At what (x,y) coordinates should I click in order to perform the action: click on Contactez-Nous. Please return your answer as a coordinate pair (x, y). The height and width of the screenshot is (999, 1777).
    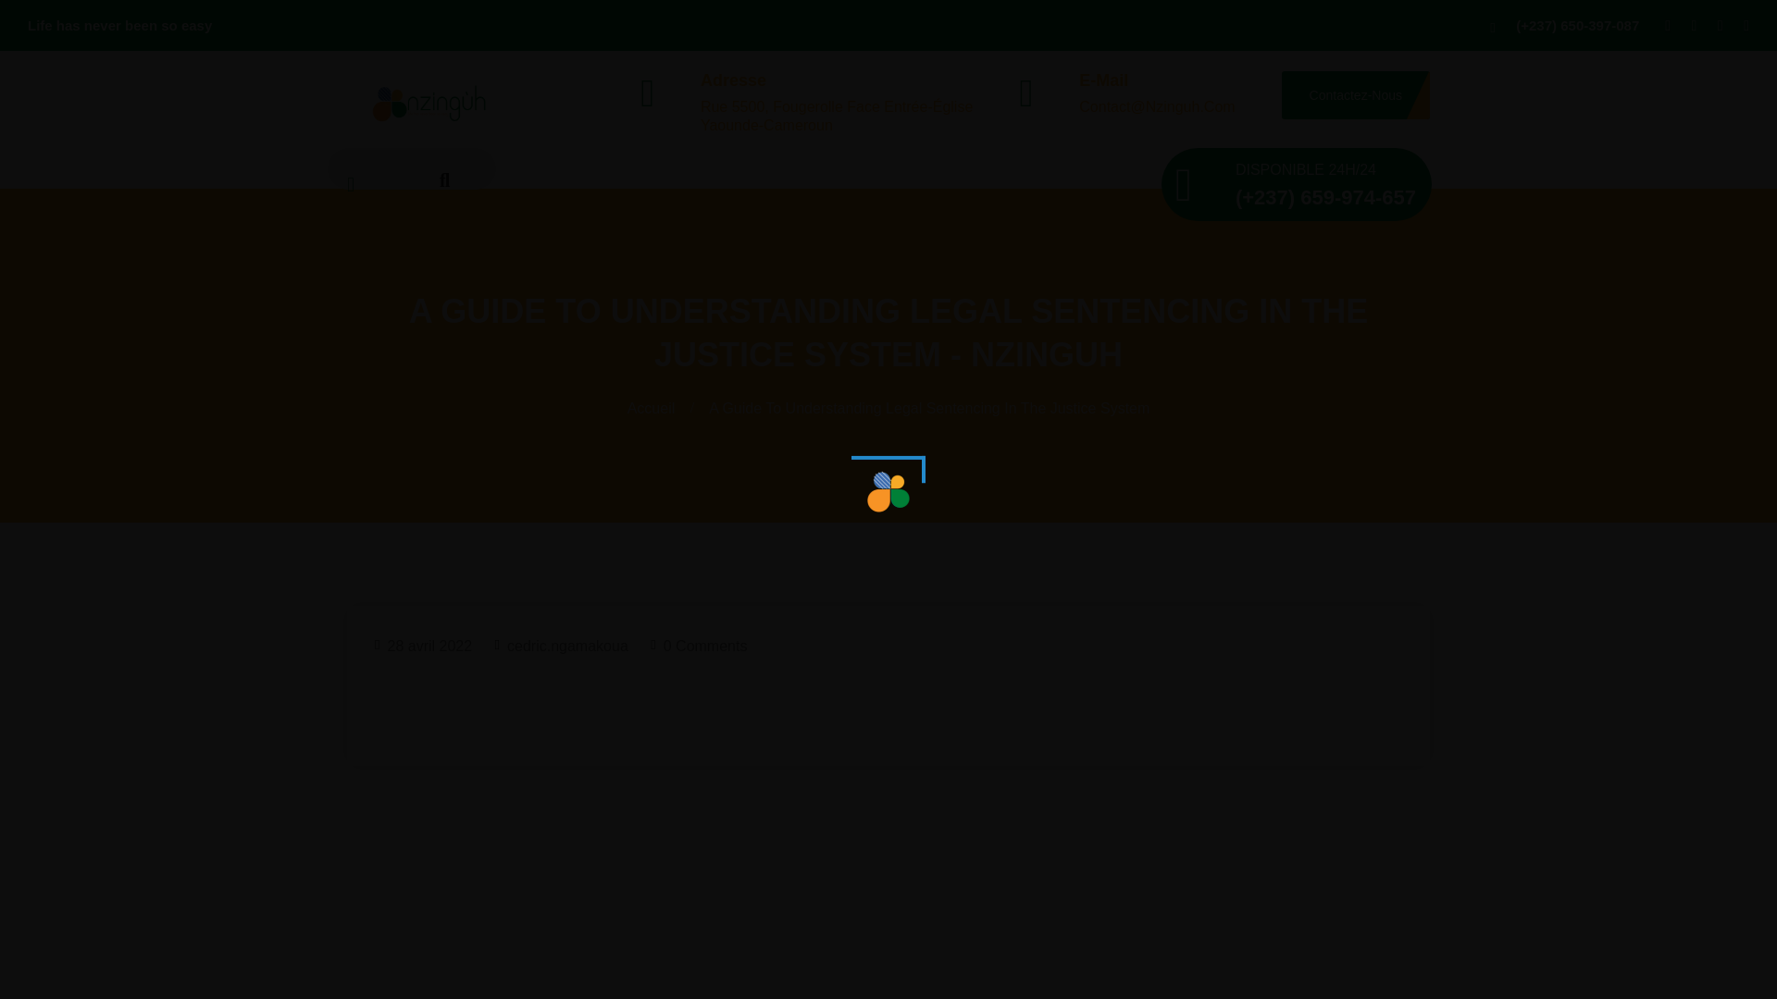
    Looking at the image, I should click on (1355, 94).